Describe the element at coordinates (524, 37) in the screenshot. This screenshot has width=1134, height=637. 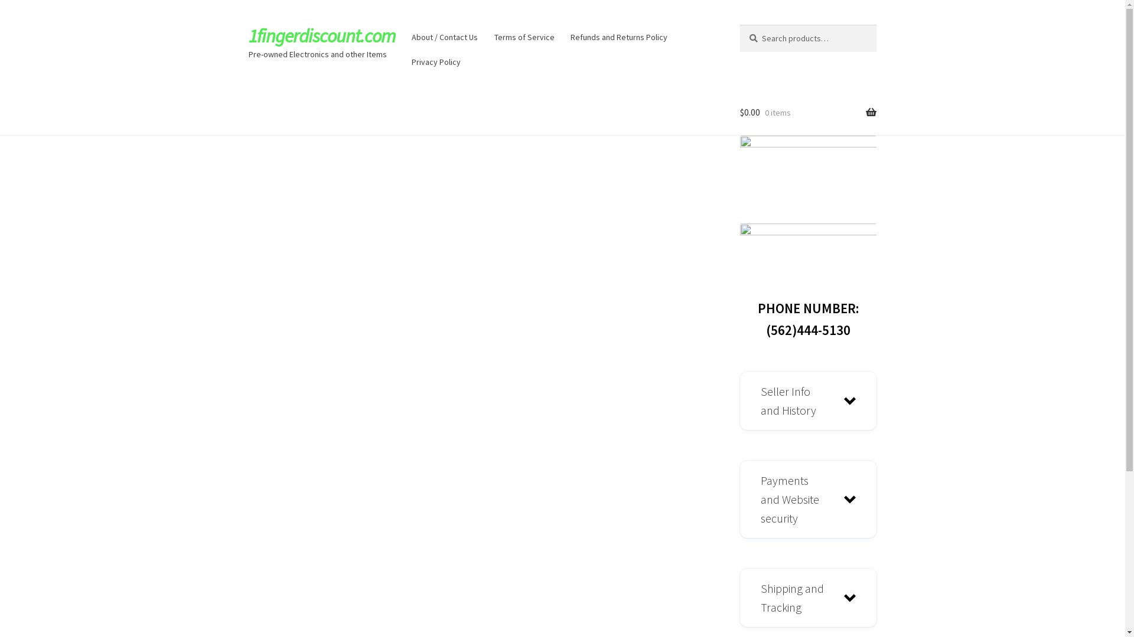
I see `Terms of Service` at that location.